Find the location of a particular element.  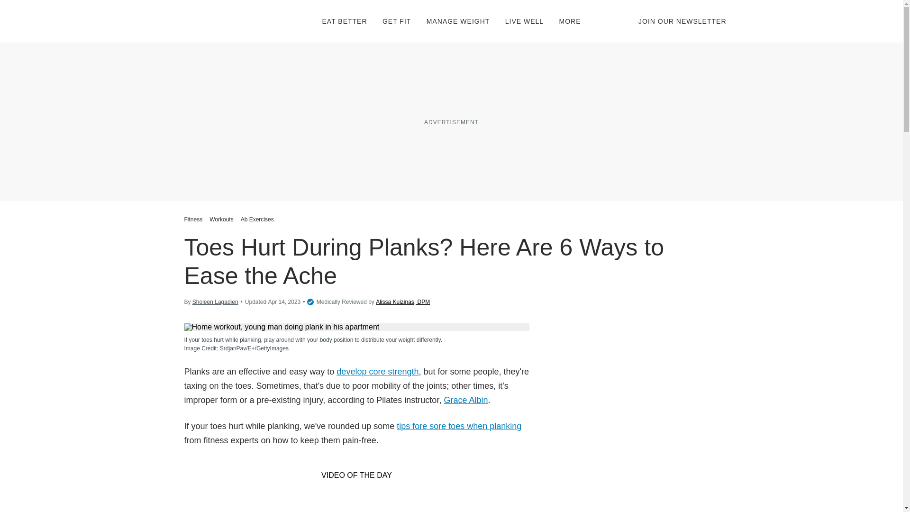

Ab Exercises is located at coordinates (257, 219).